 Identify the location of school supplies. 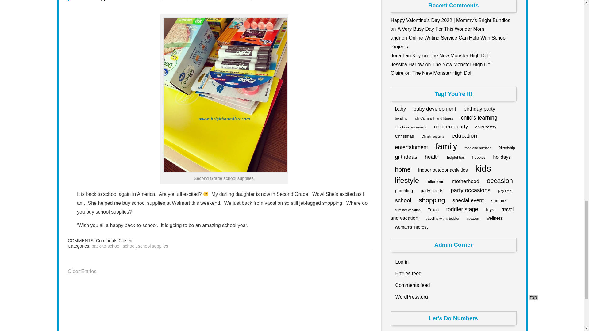
(153, 246).